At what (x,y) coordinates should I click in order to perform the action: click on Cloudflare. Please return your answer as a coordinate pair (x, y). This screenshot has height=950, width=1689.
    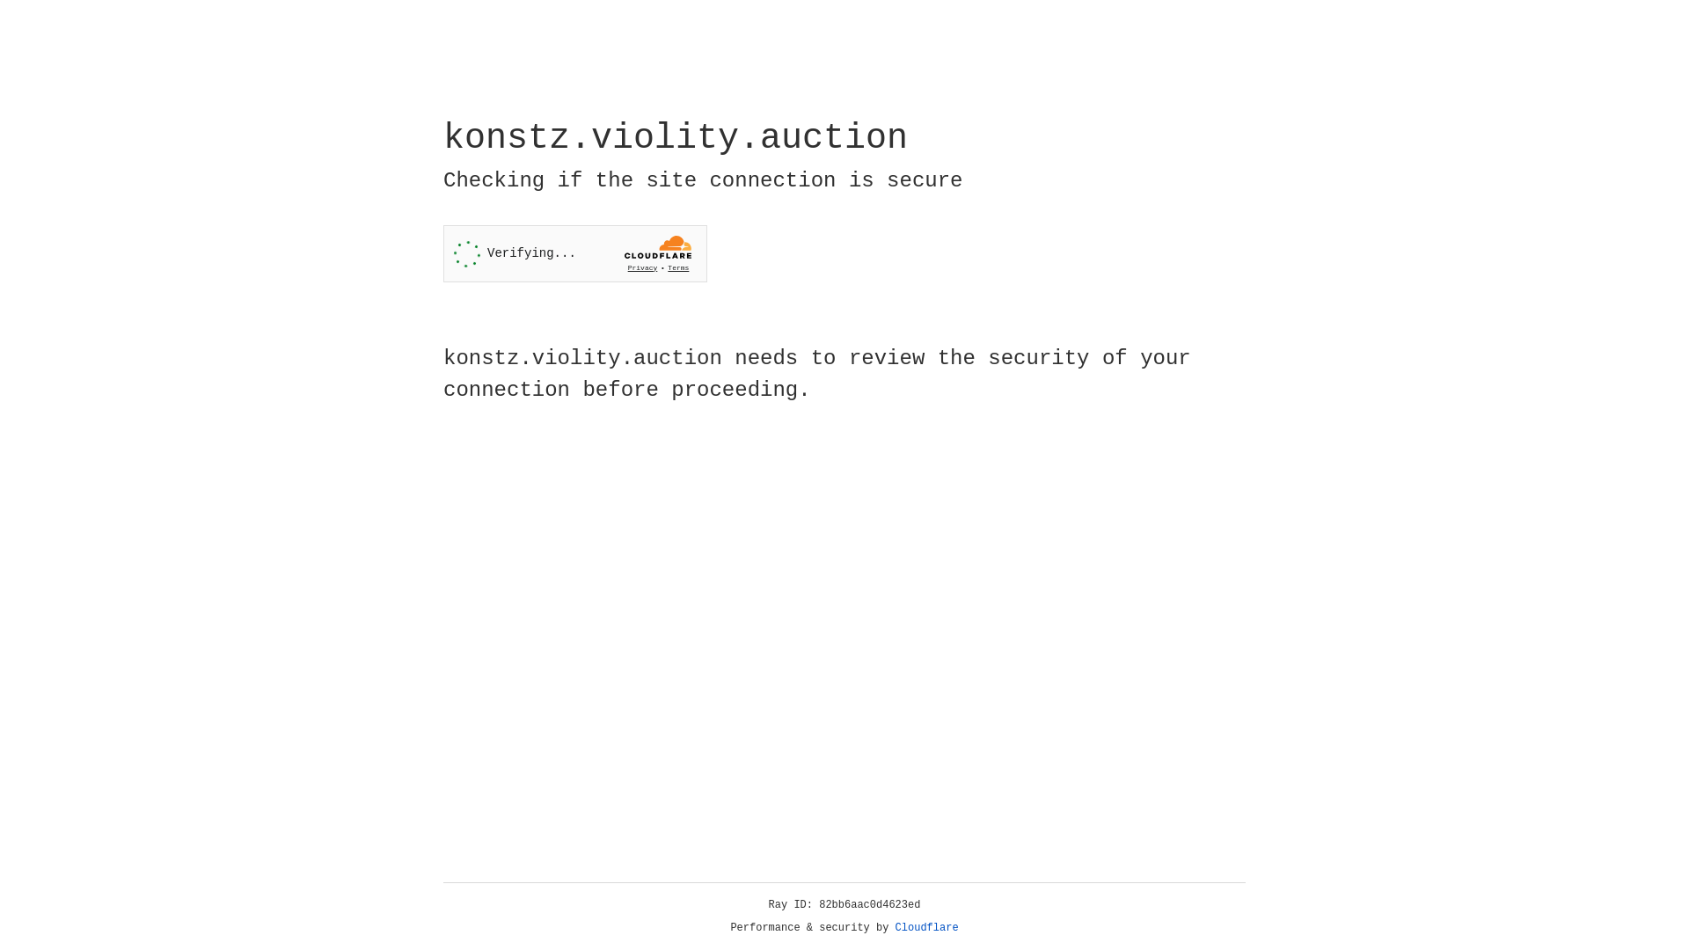
    Looking at the image, I should click on (927, 928).